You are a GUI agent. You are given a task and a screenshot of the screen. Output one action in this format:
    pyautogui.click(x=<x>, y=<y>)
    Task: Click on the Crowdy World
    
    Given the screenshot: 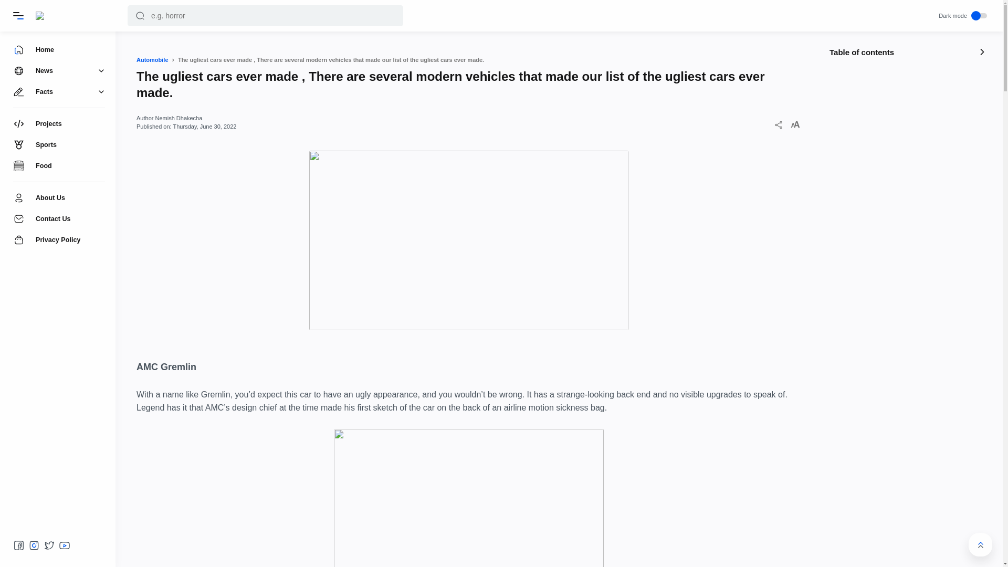 What is the action you would take?
    pyautogui.click(x=56, y=15)
    